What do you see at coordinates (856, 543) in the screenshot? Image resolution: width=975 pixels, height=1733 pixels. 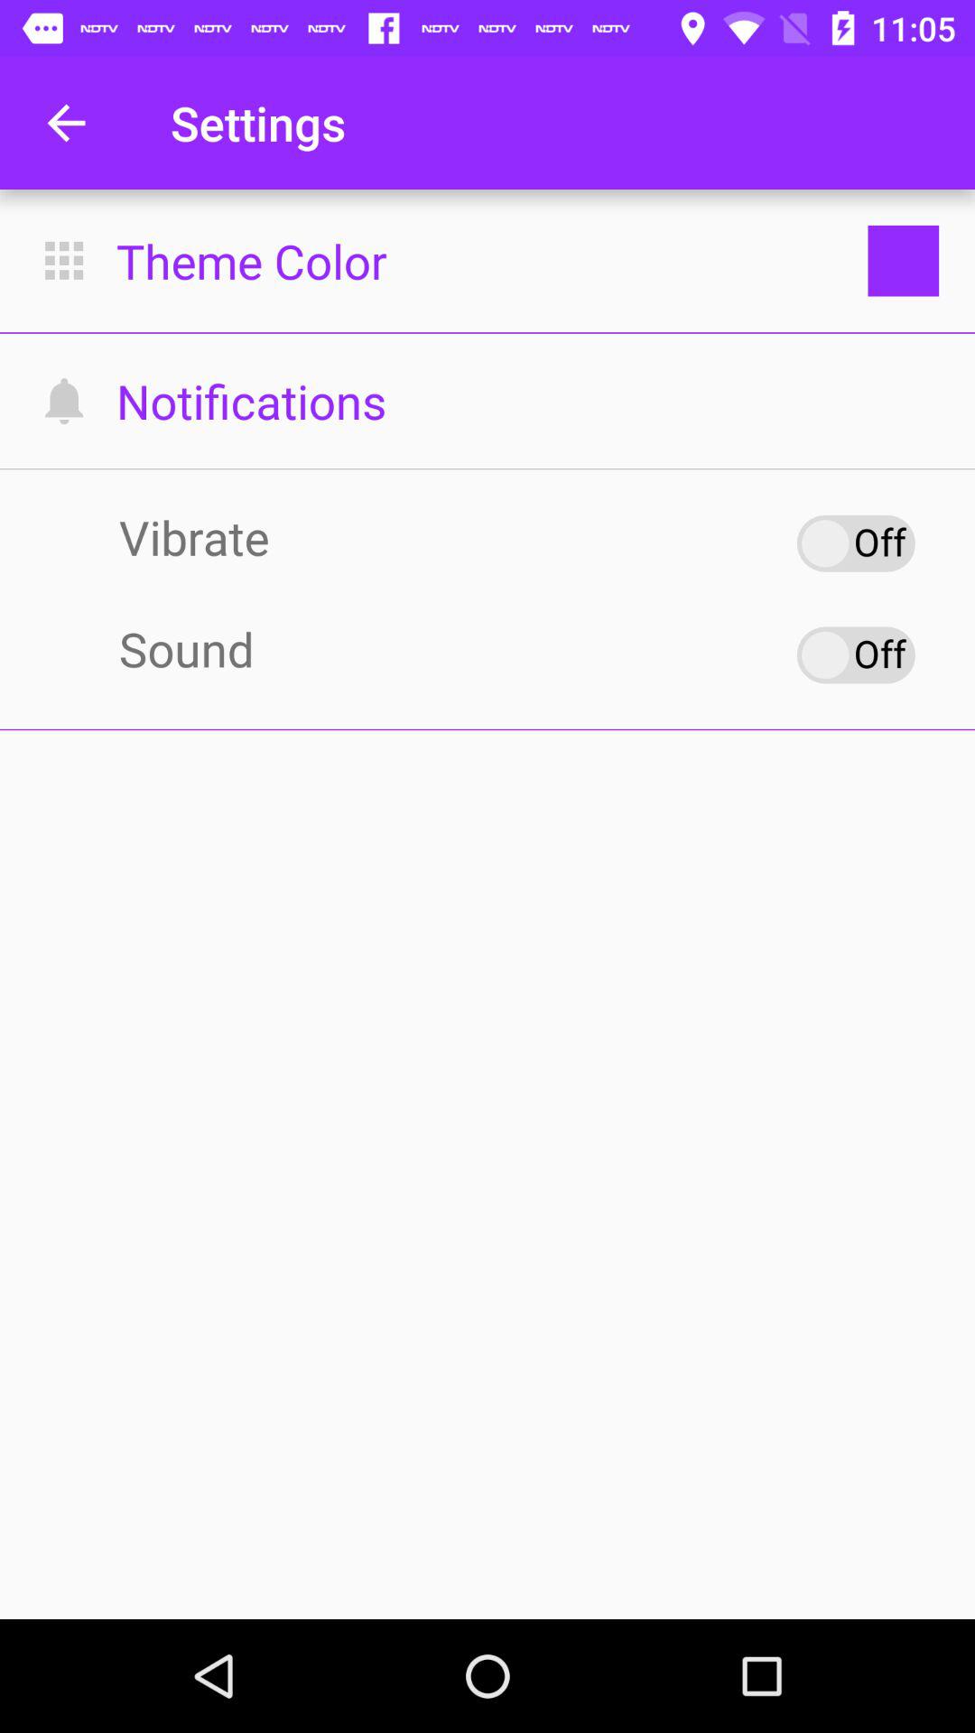 I see `toggle vibrate` at bounding box center [856, 543].